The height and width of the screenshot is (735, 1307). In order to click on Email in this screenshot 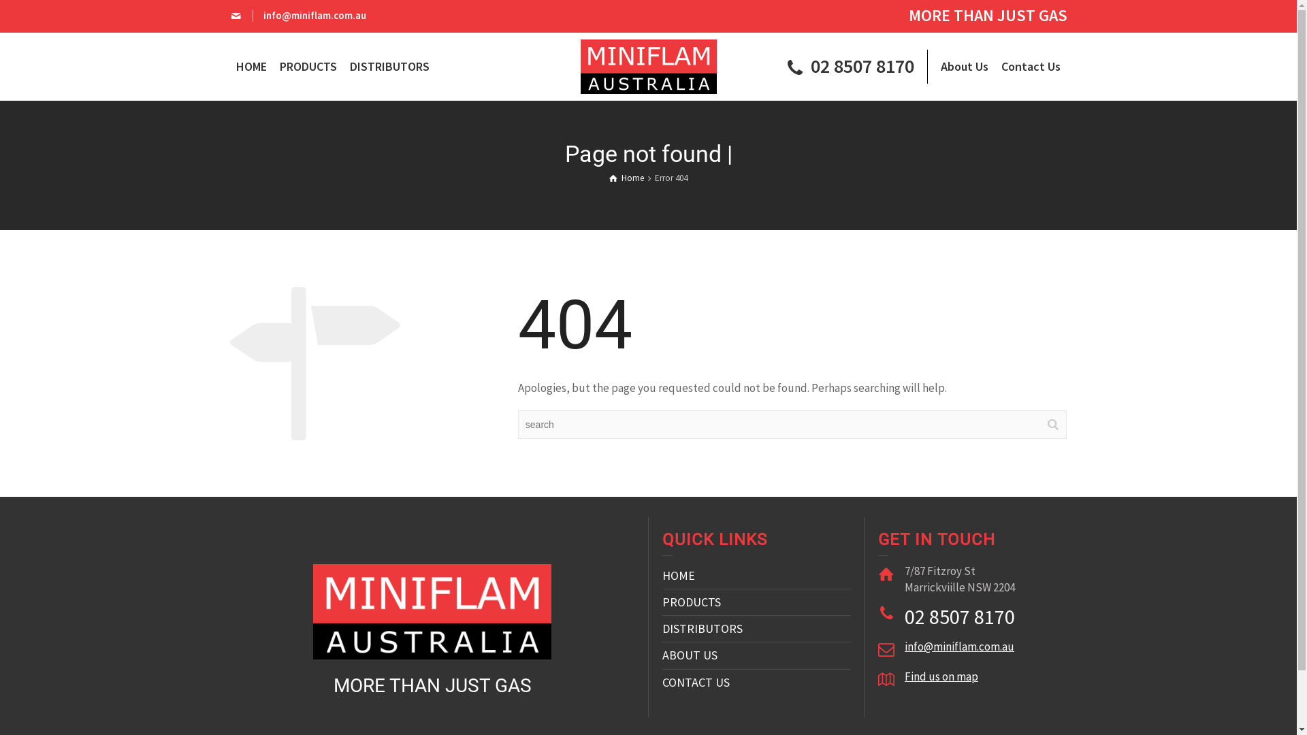, I will do `click(237, 16)`.